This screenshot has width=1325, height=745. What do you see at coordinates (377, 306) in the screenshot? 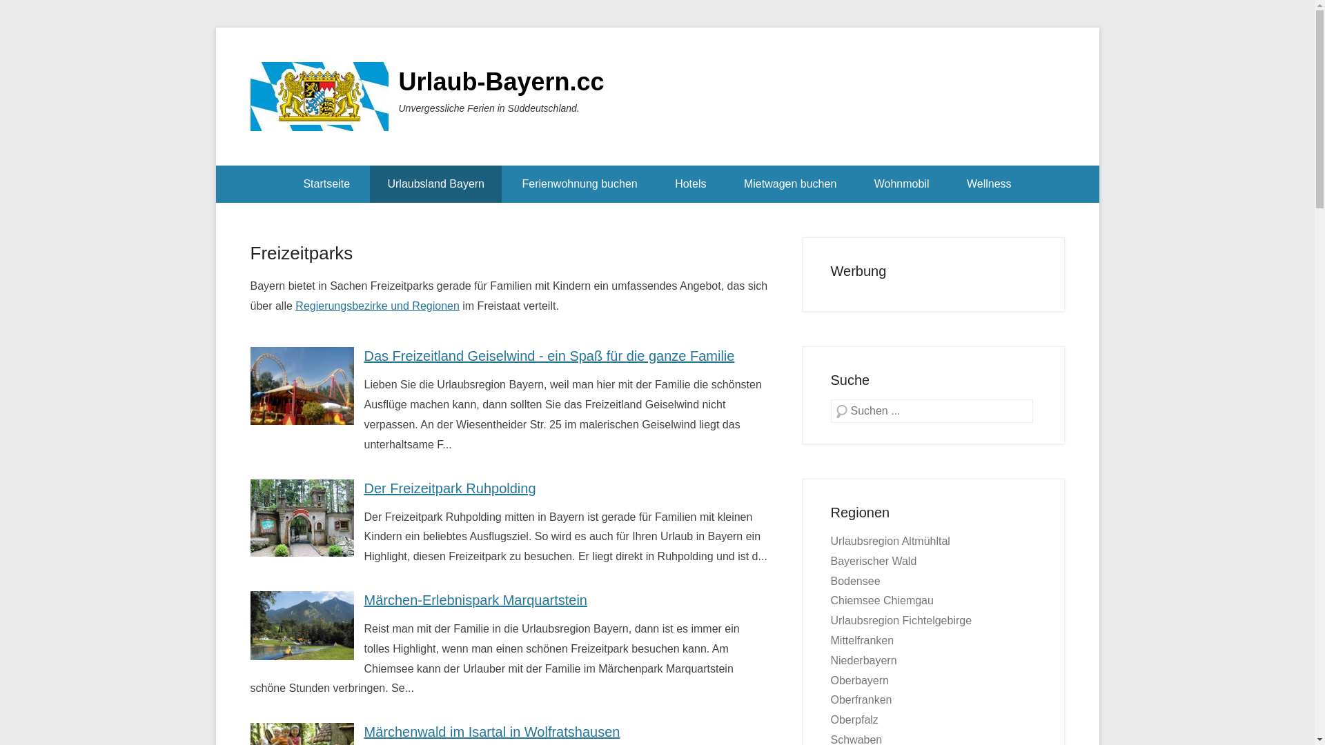
I see `Regierungsbezirke und Regionen` at bounding box center [377, 306].